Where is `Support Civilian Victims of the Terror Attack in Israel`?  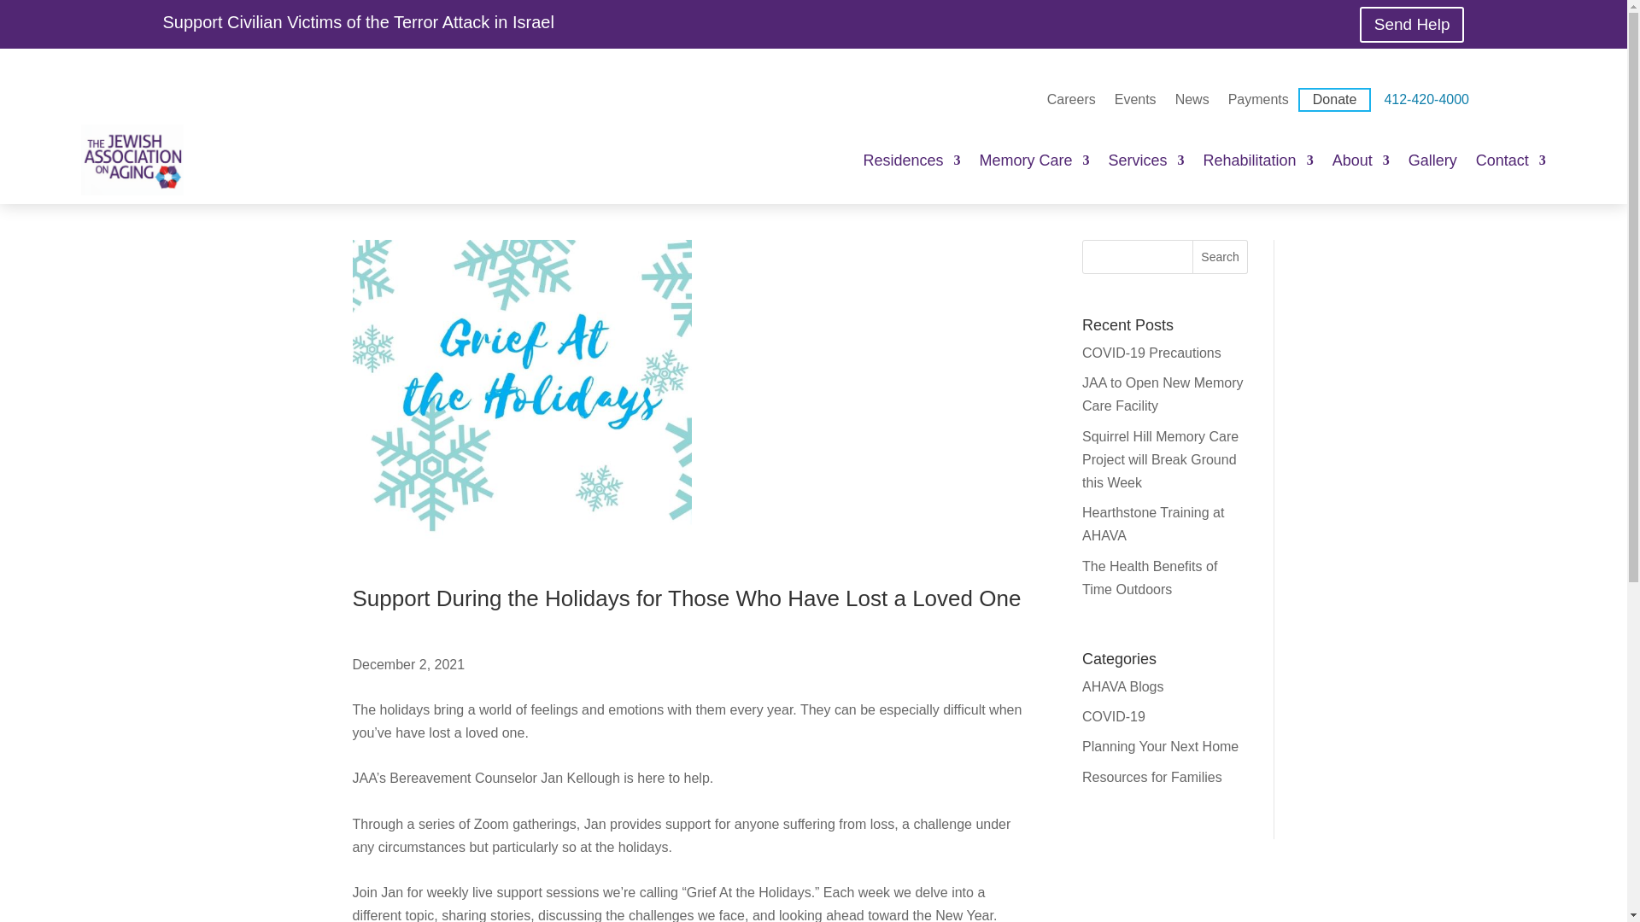
Support Civilian Victims of the Terror Attack in Israel is located at coordinates (358, 22).